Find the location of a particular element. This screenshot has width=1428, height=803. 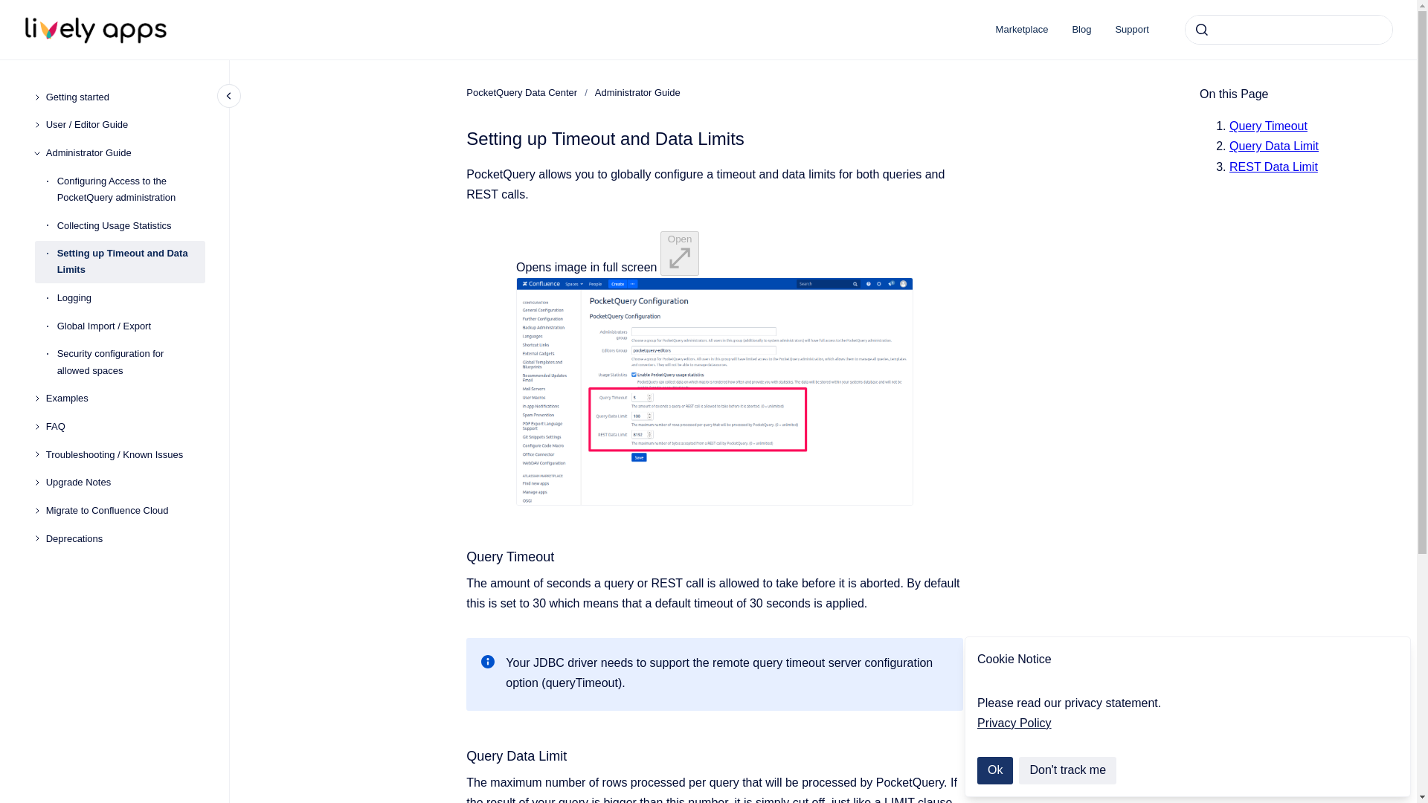

PocketQuery Data Center is located at coordinates (521, 92).